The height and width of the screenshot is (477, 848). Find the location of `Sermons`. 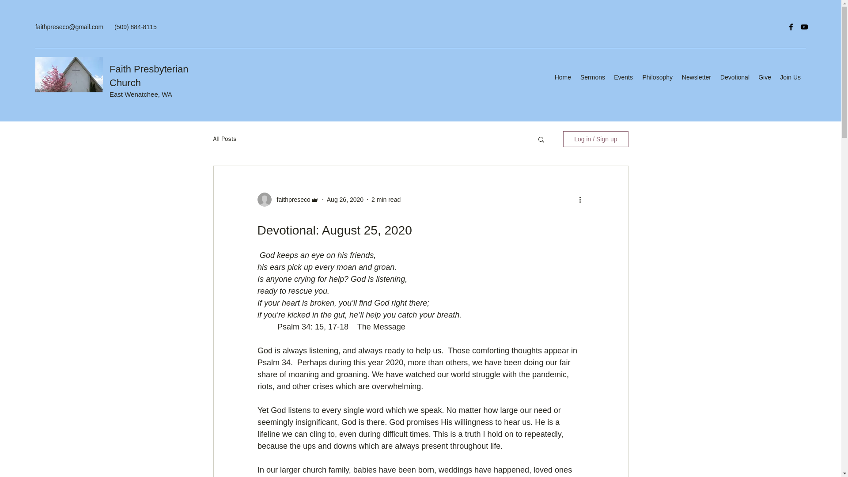

Sermons is located at coordinates (593, 77).